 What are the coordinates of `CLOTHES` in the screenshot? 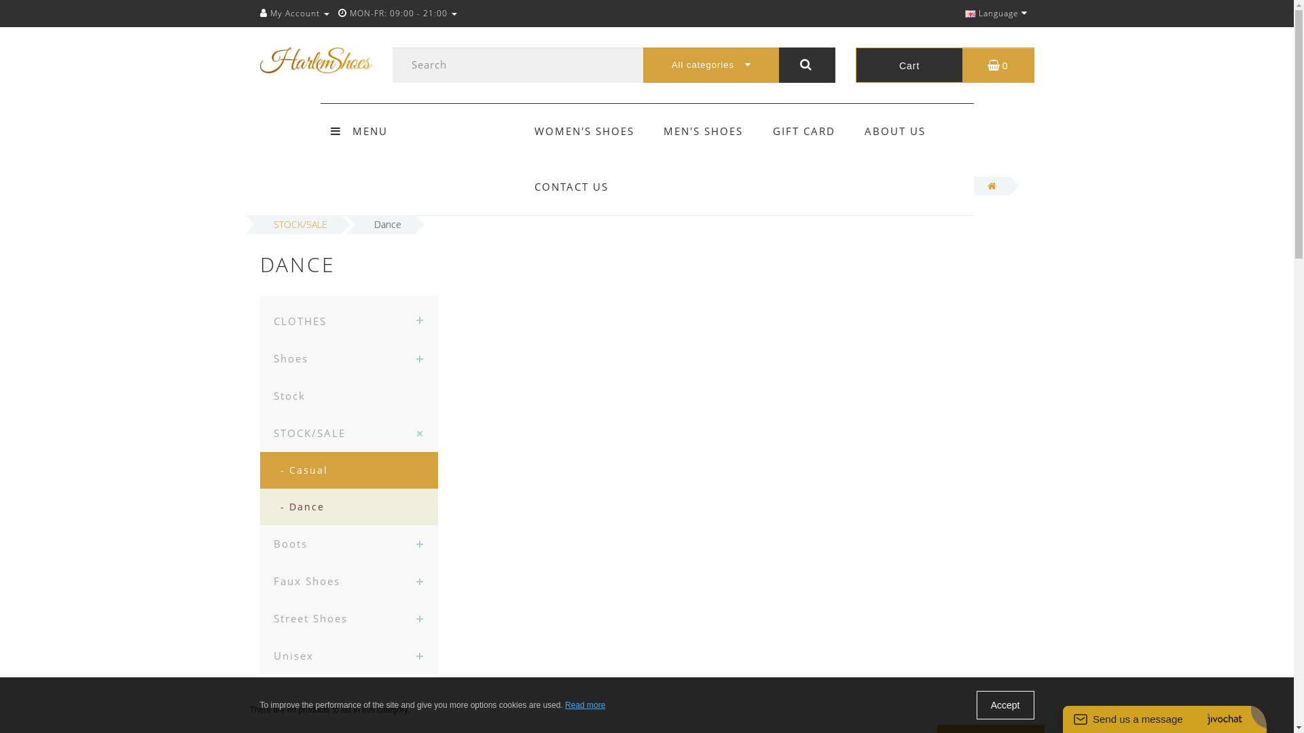 It's located at (349, 318).